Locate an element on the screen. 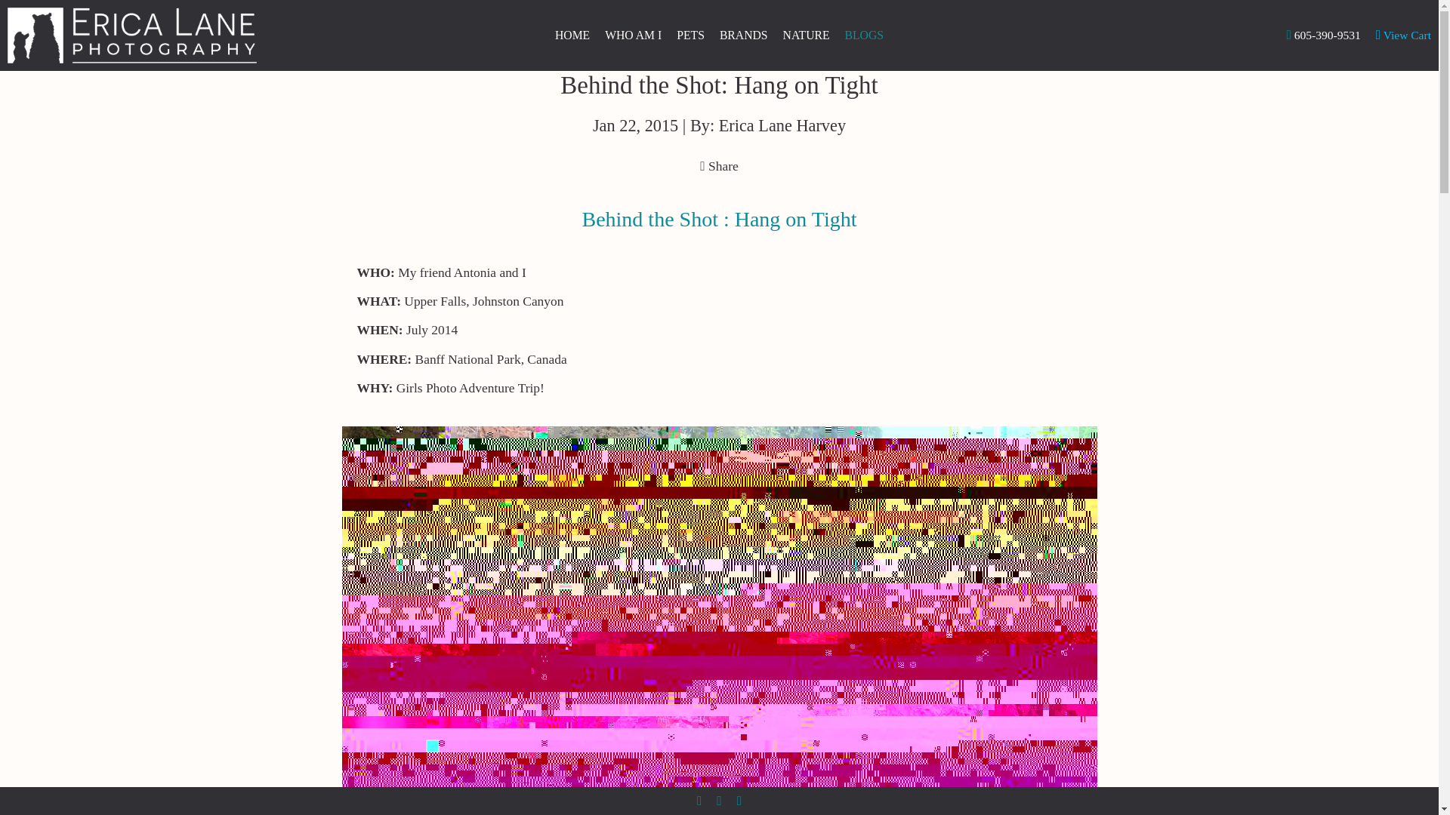  NATURE is located at coordinates (806, 35).